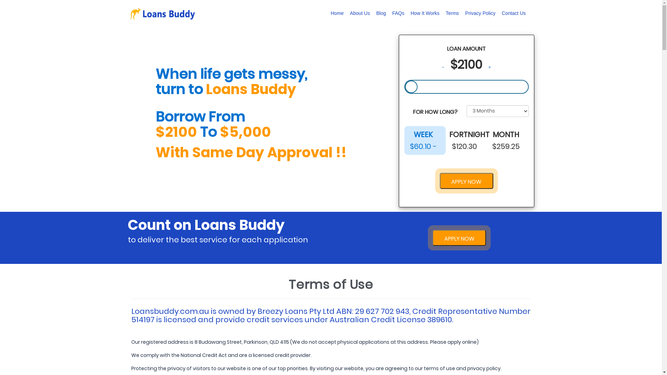 The image size is (667, 375). I want to click on APPLY NOW, so click(459, 238).